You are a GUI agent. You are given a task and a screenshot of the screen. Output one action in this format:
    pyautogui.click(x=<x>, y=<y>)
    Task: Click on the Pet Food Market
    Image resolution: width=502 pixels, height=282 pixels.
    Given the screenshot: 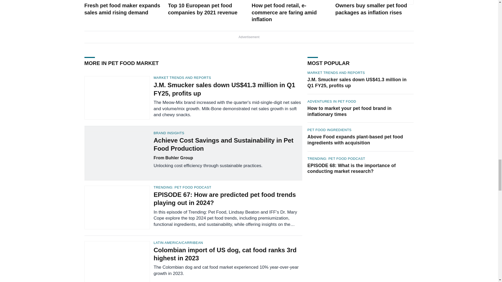 What is the action you would take?
    pyautogui.click(x=269, y=0)
    